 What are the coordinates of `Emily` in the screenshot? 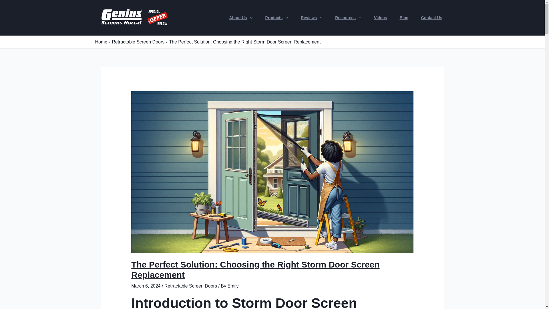 It's located at (233, 286).